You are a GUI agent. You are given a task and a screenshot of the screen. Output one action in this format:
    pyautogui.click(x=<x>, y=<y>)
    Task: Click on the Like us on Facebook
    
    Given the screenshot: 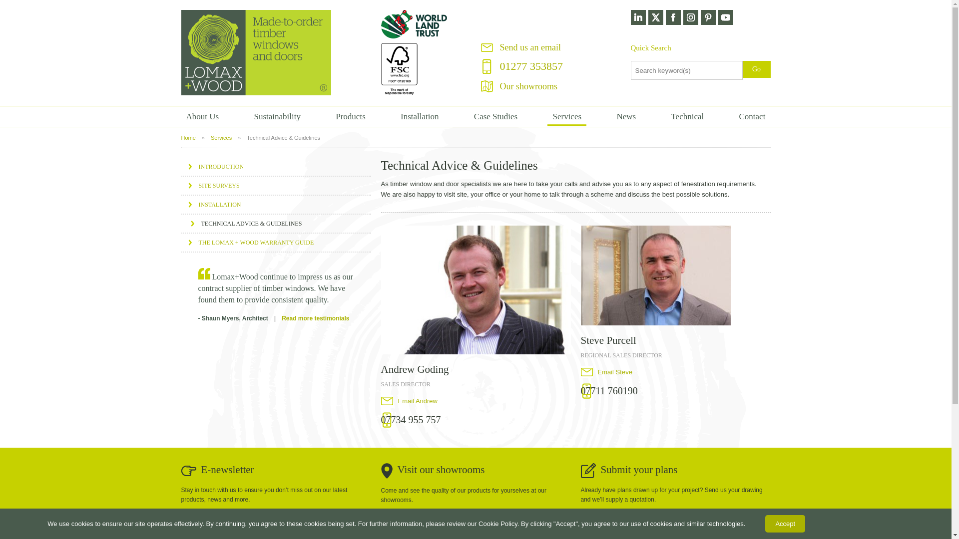 What is the action you would take?
    pyautogui.click(x=672, y=18)
    